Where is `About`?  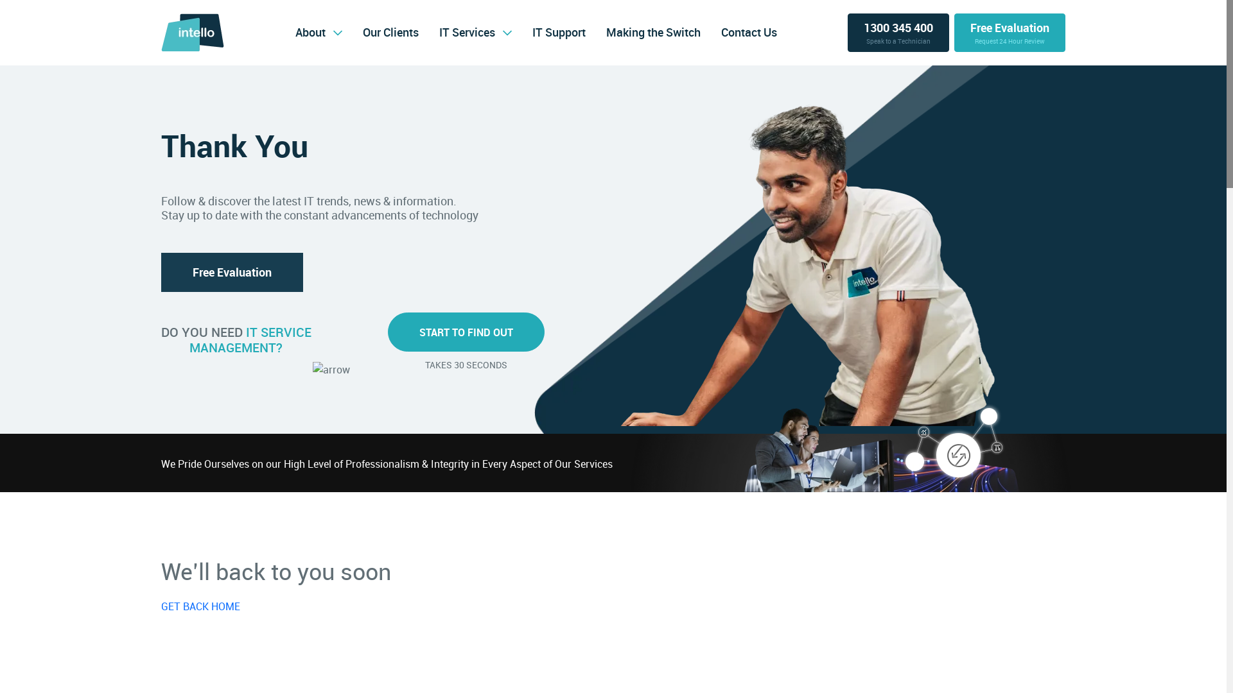
About is located at coordinates (310, 32).